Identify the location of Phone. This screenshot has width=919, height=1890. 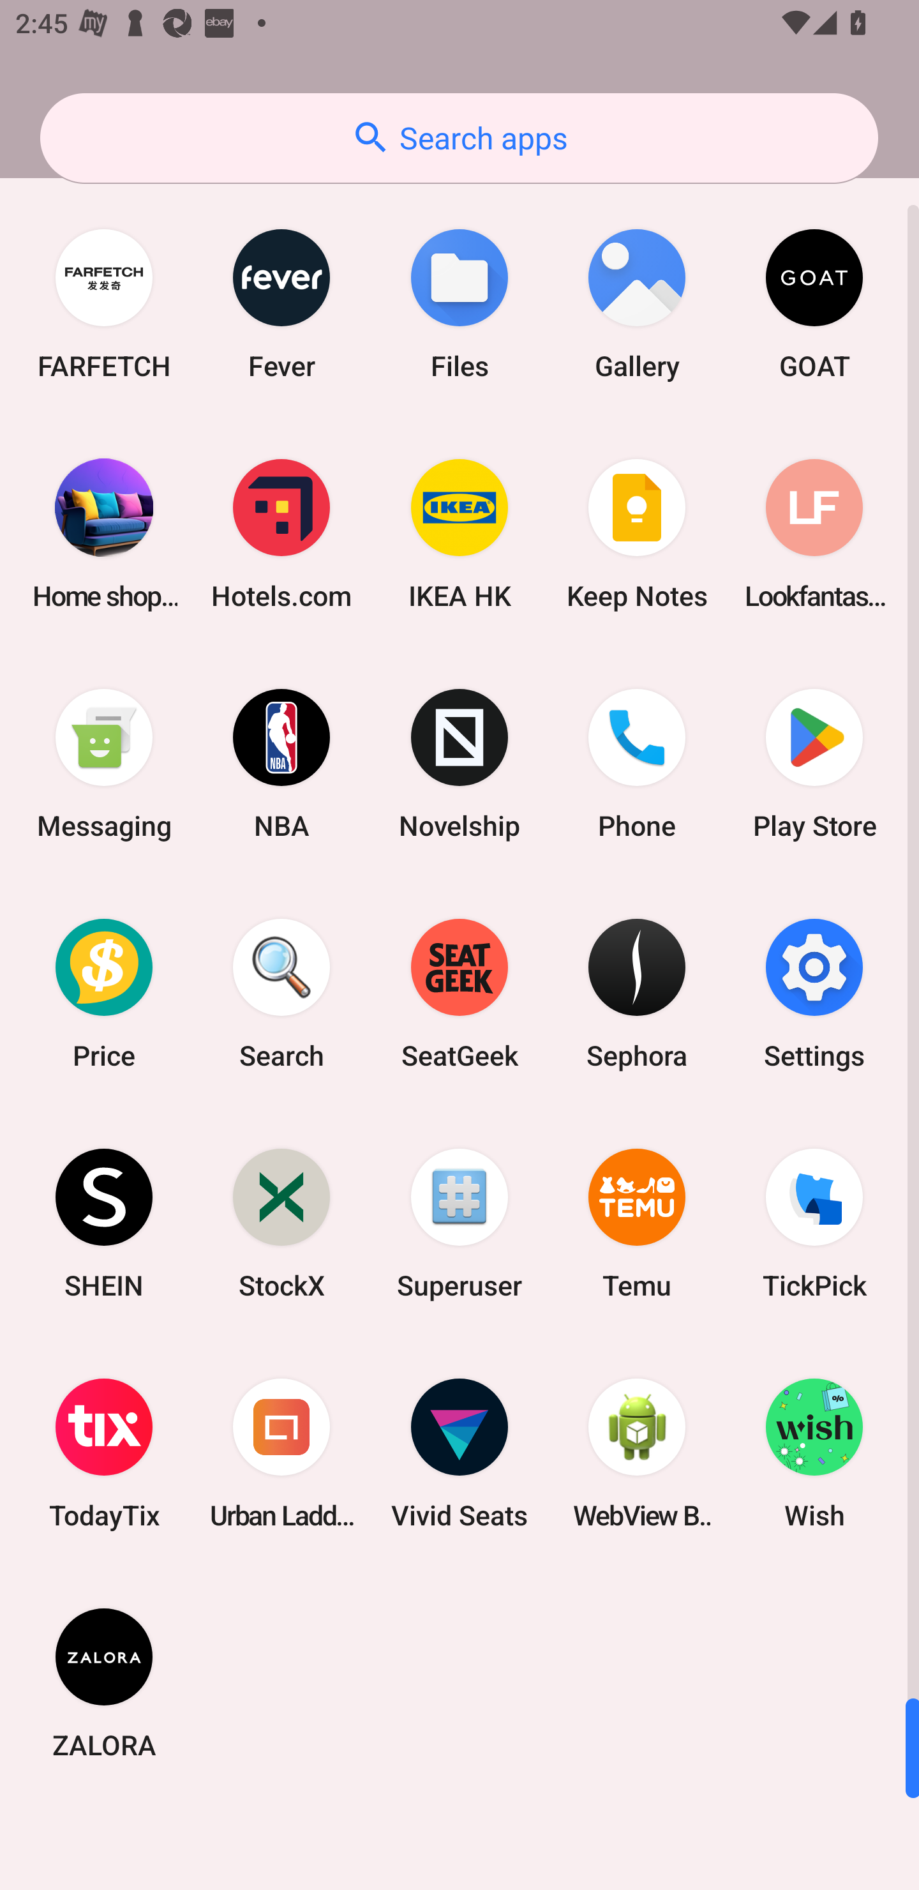
(637, 764).